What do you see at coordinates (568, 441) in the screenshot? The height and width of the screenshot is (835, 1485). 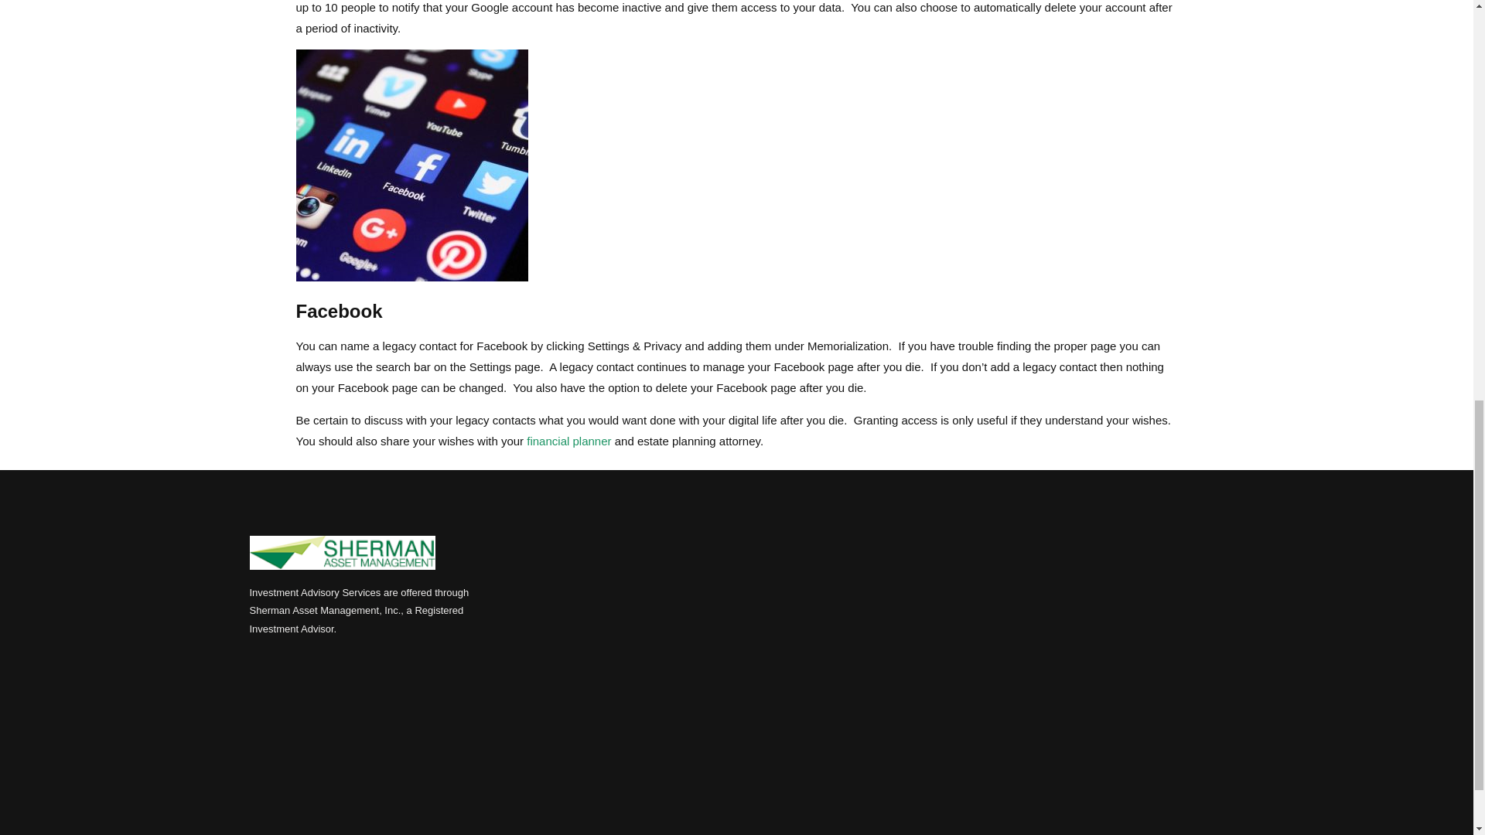 I see `financial planner` at bounding box center [568, 441].